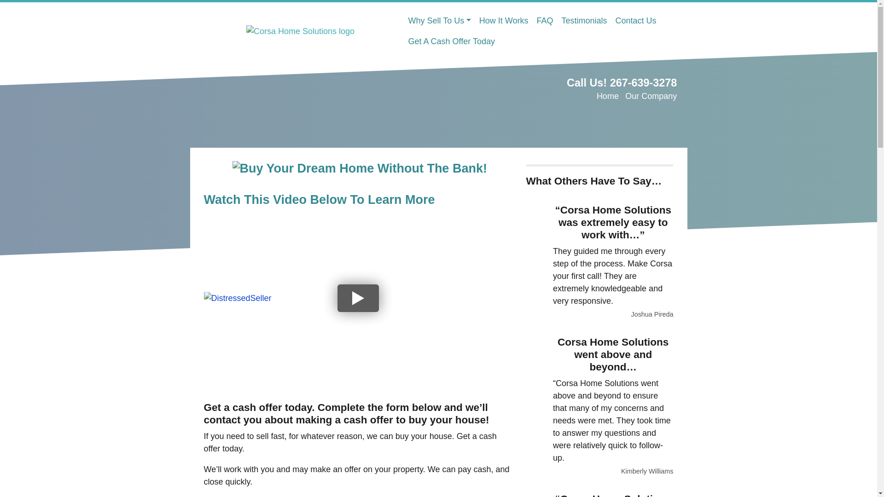  Describe the element at coordinates (544, 21) in the screenshot. I see `FAQ` at that location.